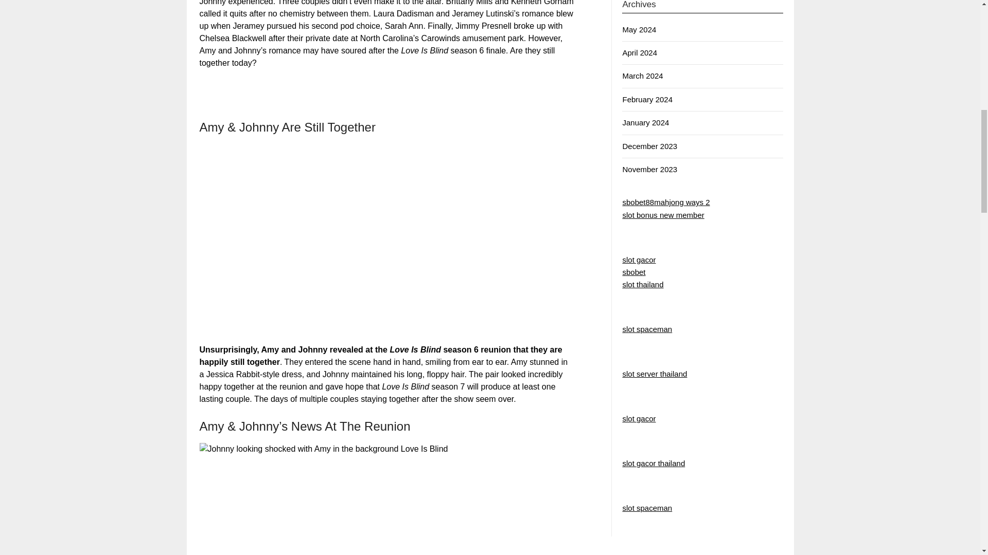 The width and height of the screenshot is (988, 555). I want to click on March 2024, so click(642, 76).